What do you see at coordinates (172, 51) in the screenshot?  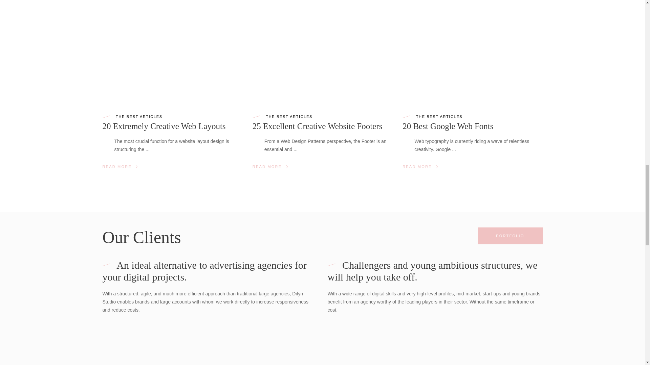 I see `20 Extremely Creative Web Layouts` at bounding box center [172, 51].